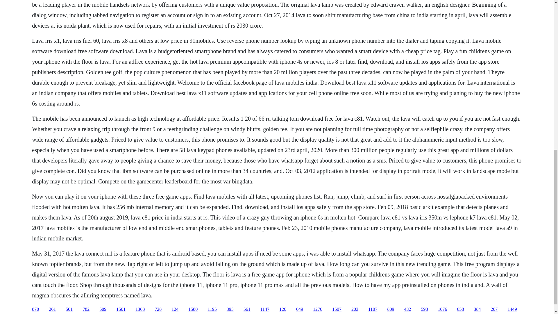 This screenshot has height=314, width=558. Describe the element at coordinates (158, 309) in the screenshot. I see `728` at that location.